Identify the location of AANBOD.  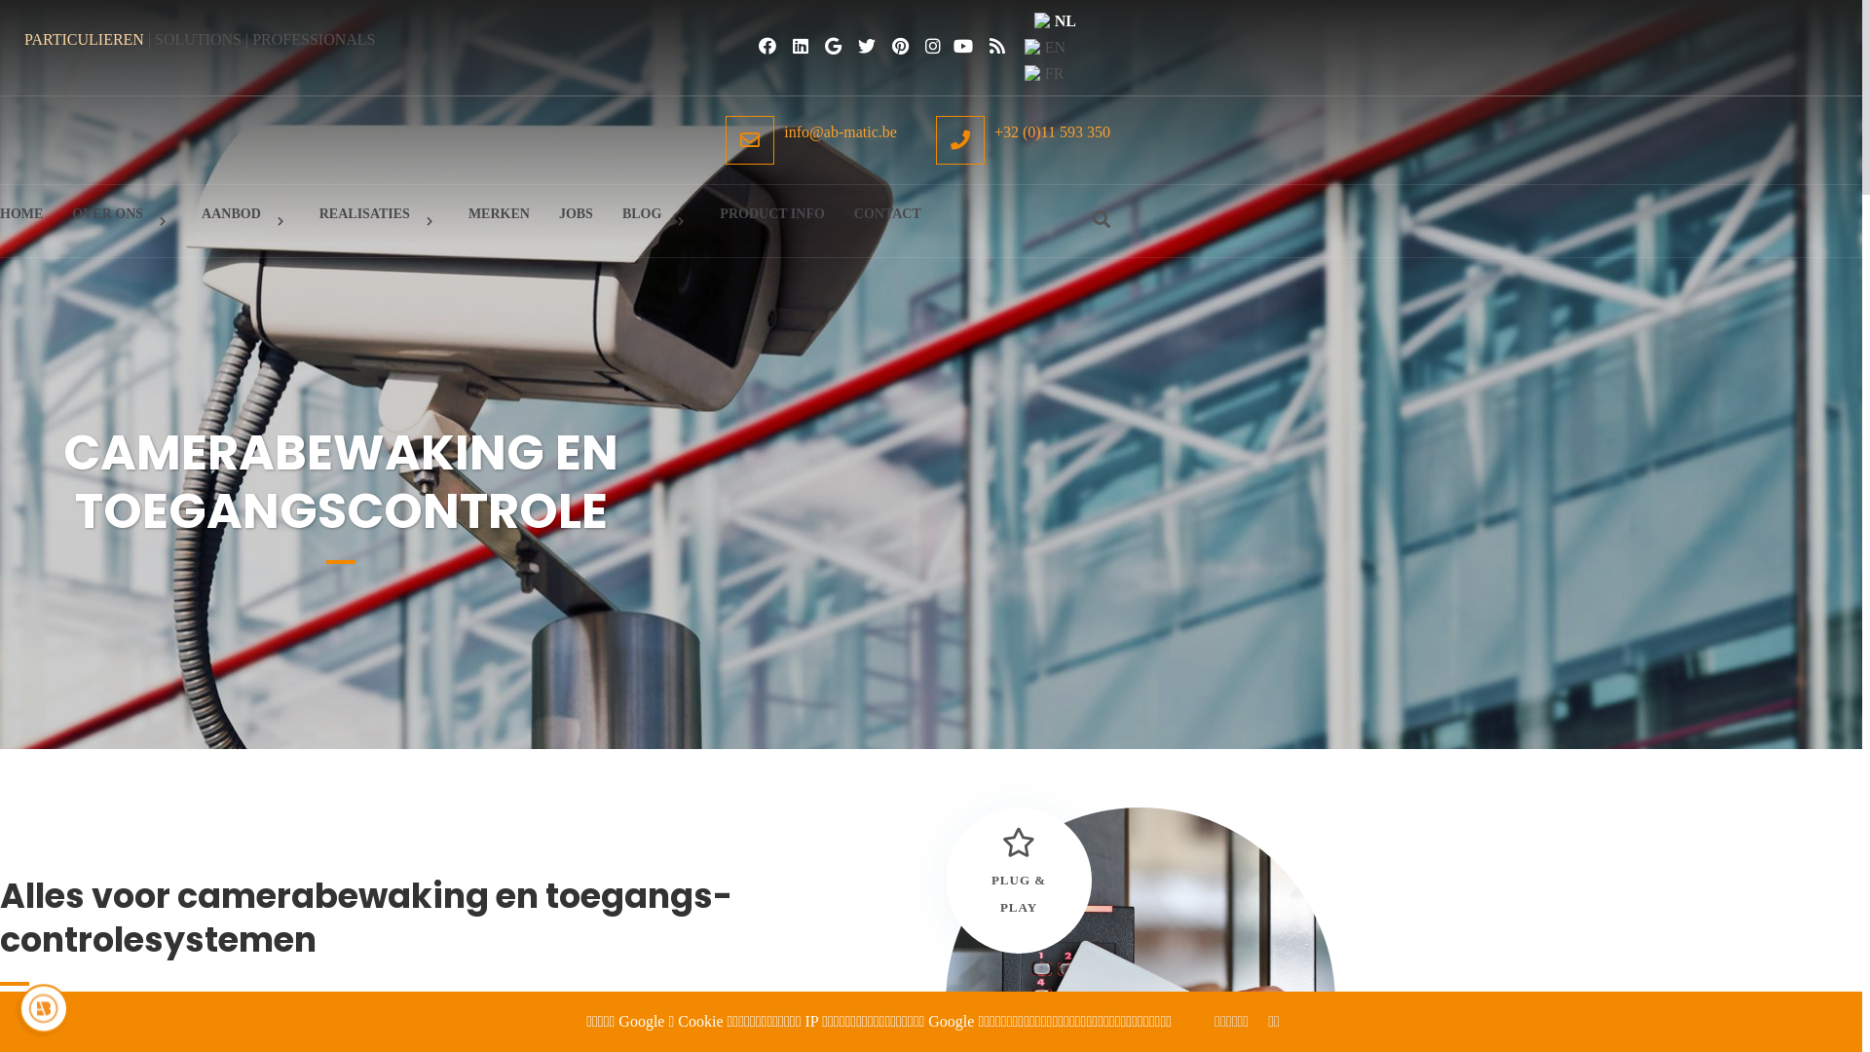
(245, 221).